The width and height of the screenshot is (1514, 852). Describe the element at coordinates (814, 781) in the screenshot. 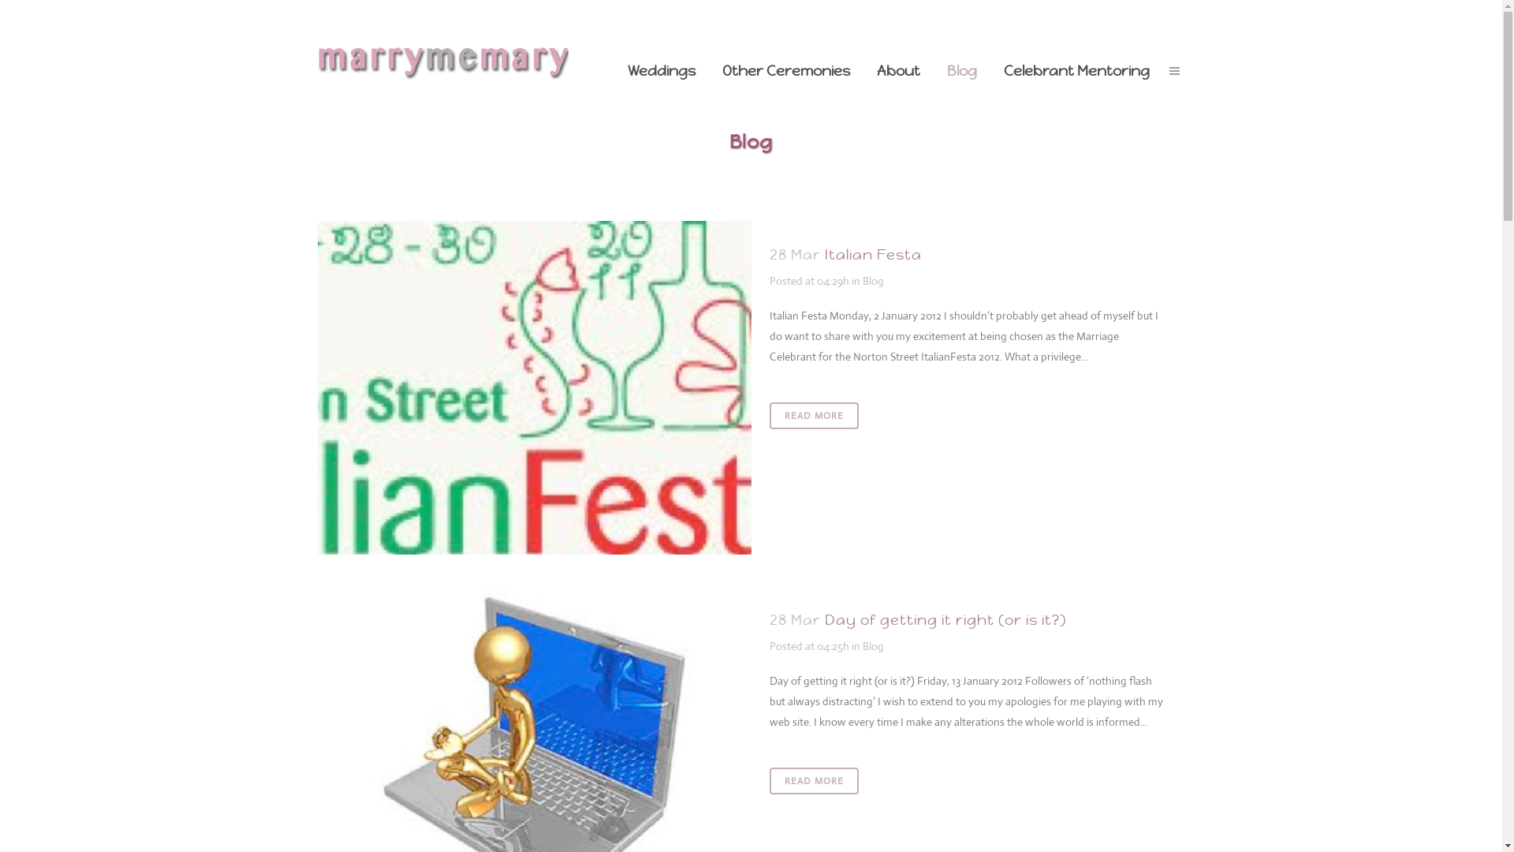

I see `READ MORE` at that location.